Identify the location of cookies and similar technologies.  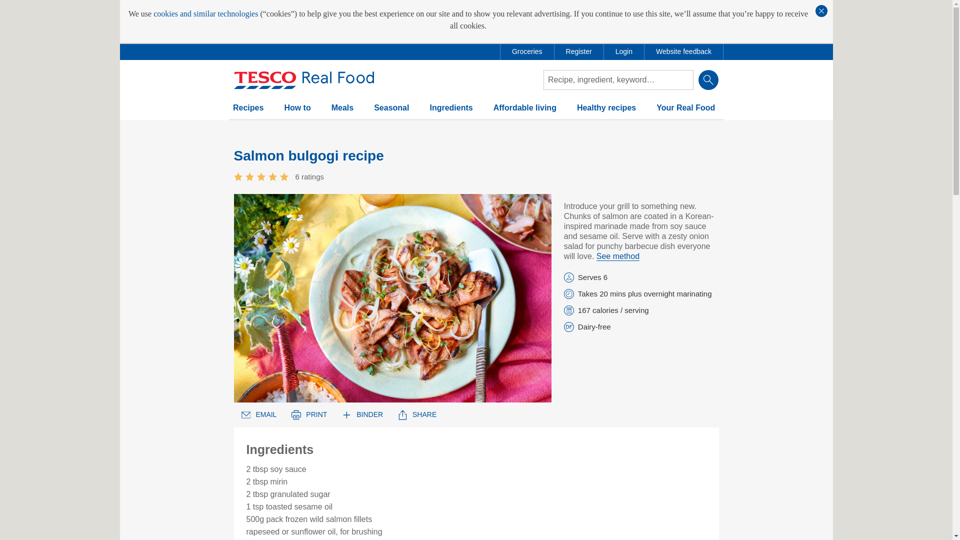
(206, 14).